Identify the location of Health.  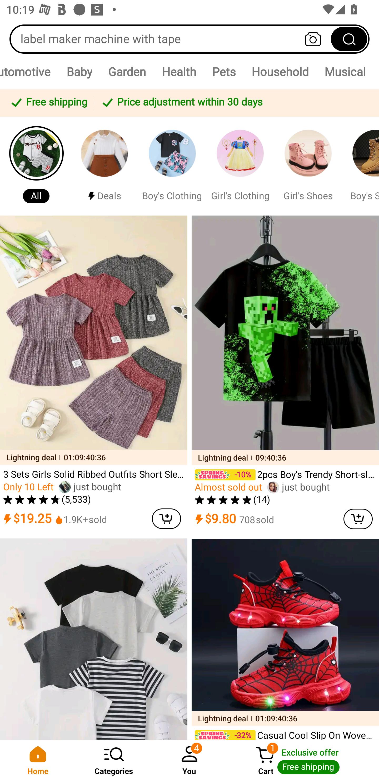
(179, 72).